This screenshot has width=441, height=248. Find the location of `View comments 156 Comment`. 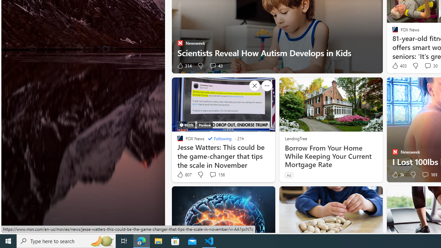

View comments 156 Comment is located at coordinates (213, 174).